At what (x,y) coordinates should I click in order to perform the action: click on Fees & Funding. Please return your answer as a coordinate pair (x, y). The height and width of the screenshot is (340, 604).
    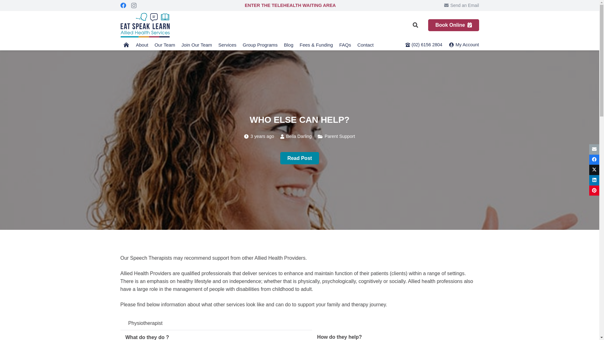
    Looking at the image, I should click on (316, 45).